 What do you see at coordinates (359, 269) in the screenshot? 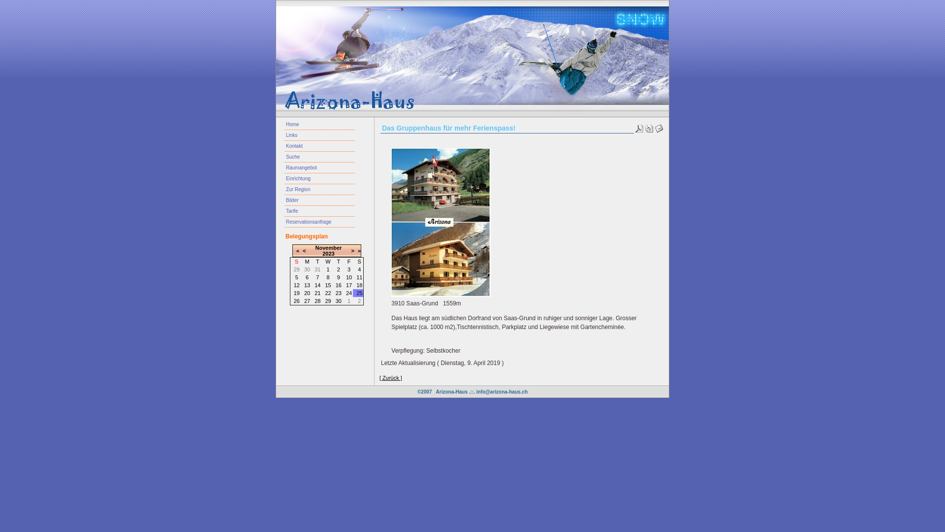
I see `4` at bounding box center [359, 269].